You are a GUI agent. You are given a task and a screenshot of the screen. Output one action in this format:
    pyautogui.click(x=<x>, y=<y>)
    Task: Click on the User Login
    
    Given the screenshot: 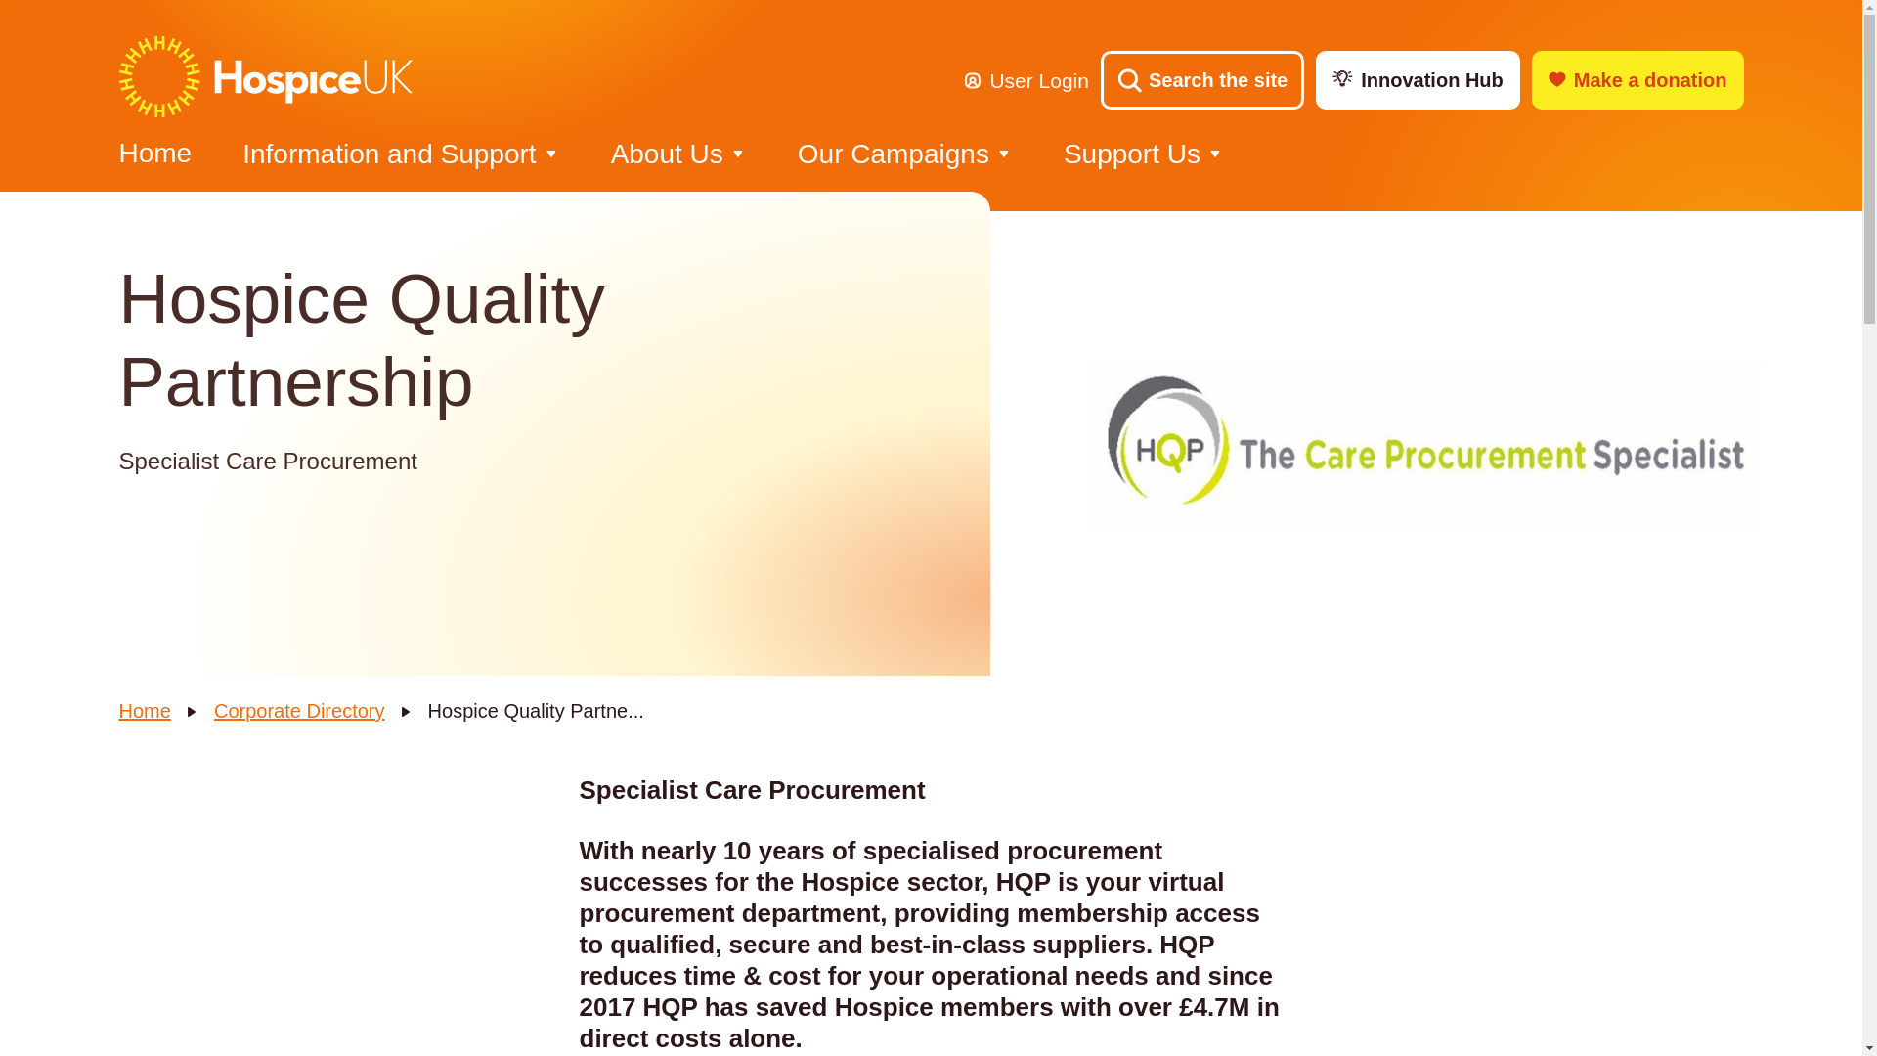 What is the action you would take?
    pyautogui.click(x=1026, y=80)
    